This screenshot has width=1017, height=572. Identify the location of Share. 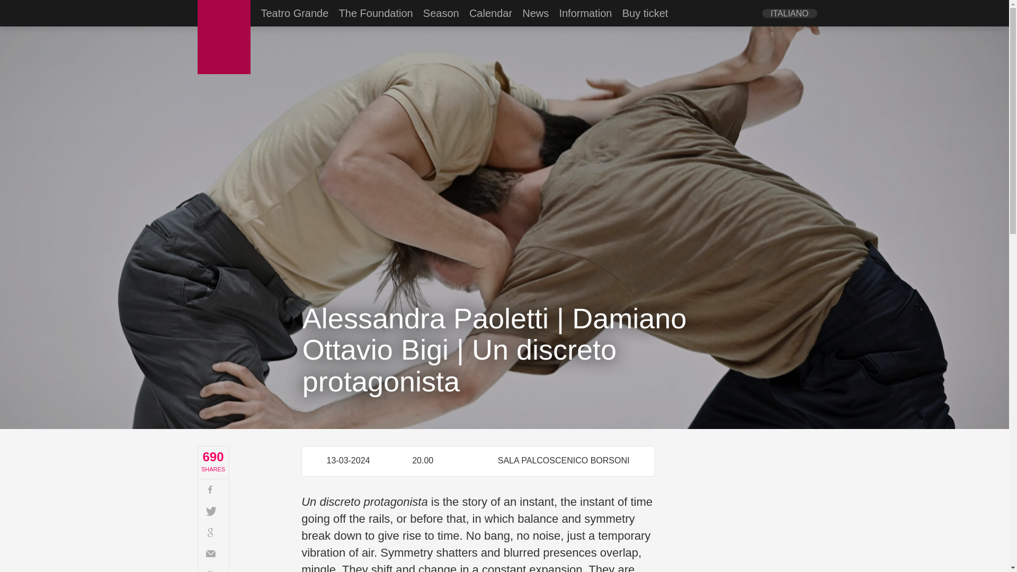
(213, 490).